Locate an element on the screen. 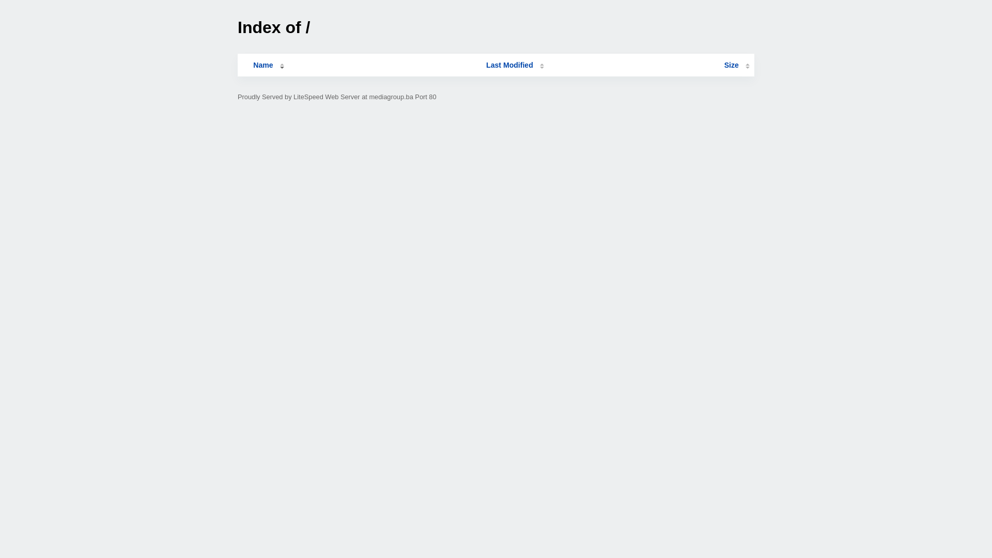 The width and height of the screenshot is (992, 558). Name is located at coordinates (263, 65).